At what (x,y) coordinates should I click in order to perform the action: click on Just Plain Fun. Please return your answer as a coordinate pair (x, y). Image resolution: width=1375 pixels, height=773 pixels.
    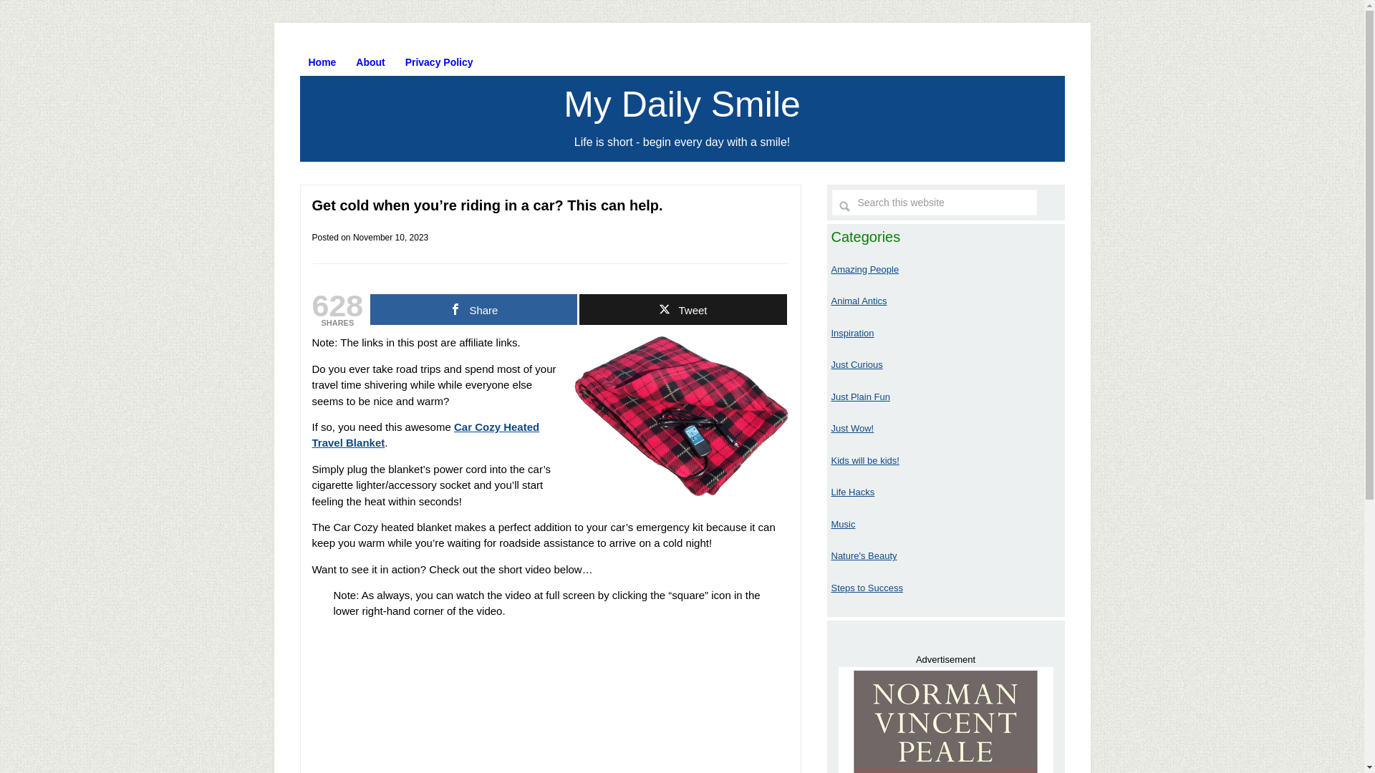
    Looking at the image, I should click on (859, 397).